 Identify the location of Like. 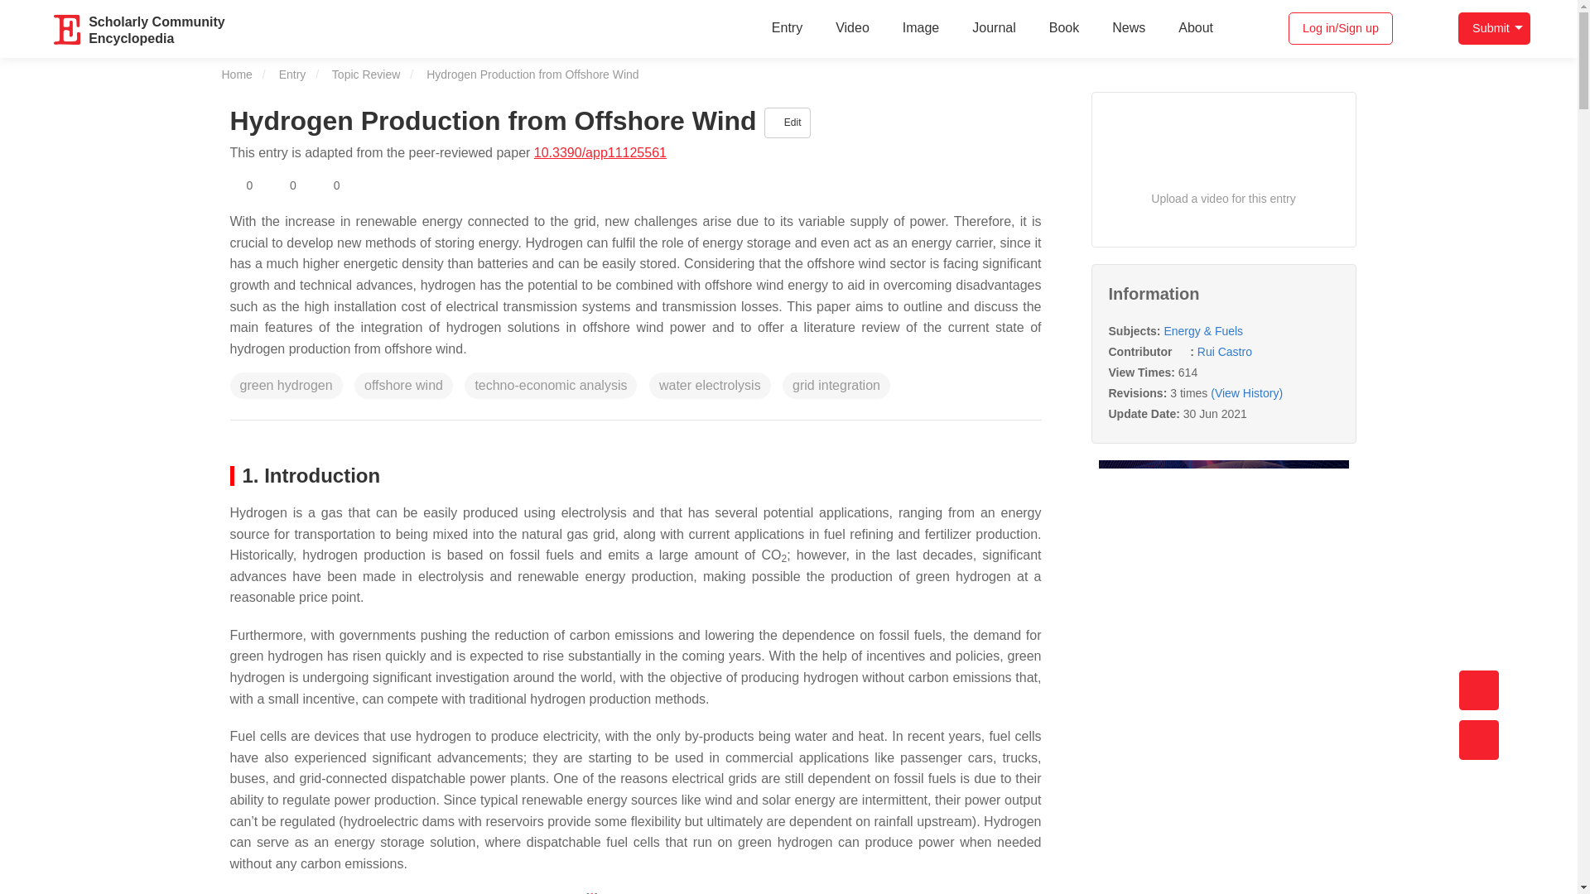
(285, 185).